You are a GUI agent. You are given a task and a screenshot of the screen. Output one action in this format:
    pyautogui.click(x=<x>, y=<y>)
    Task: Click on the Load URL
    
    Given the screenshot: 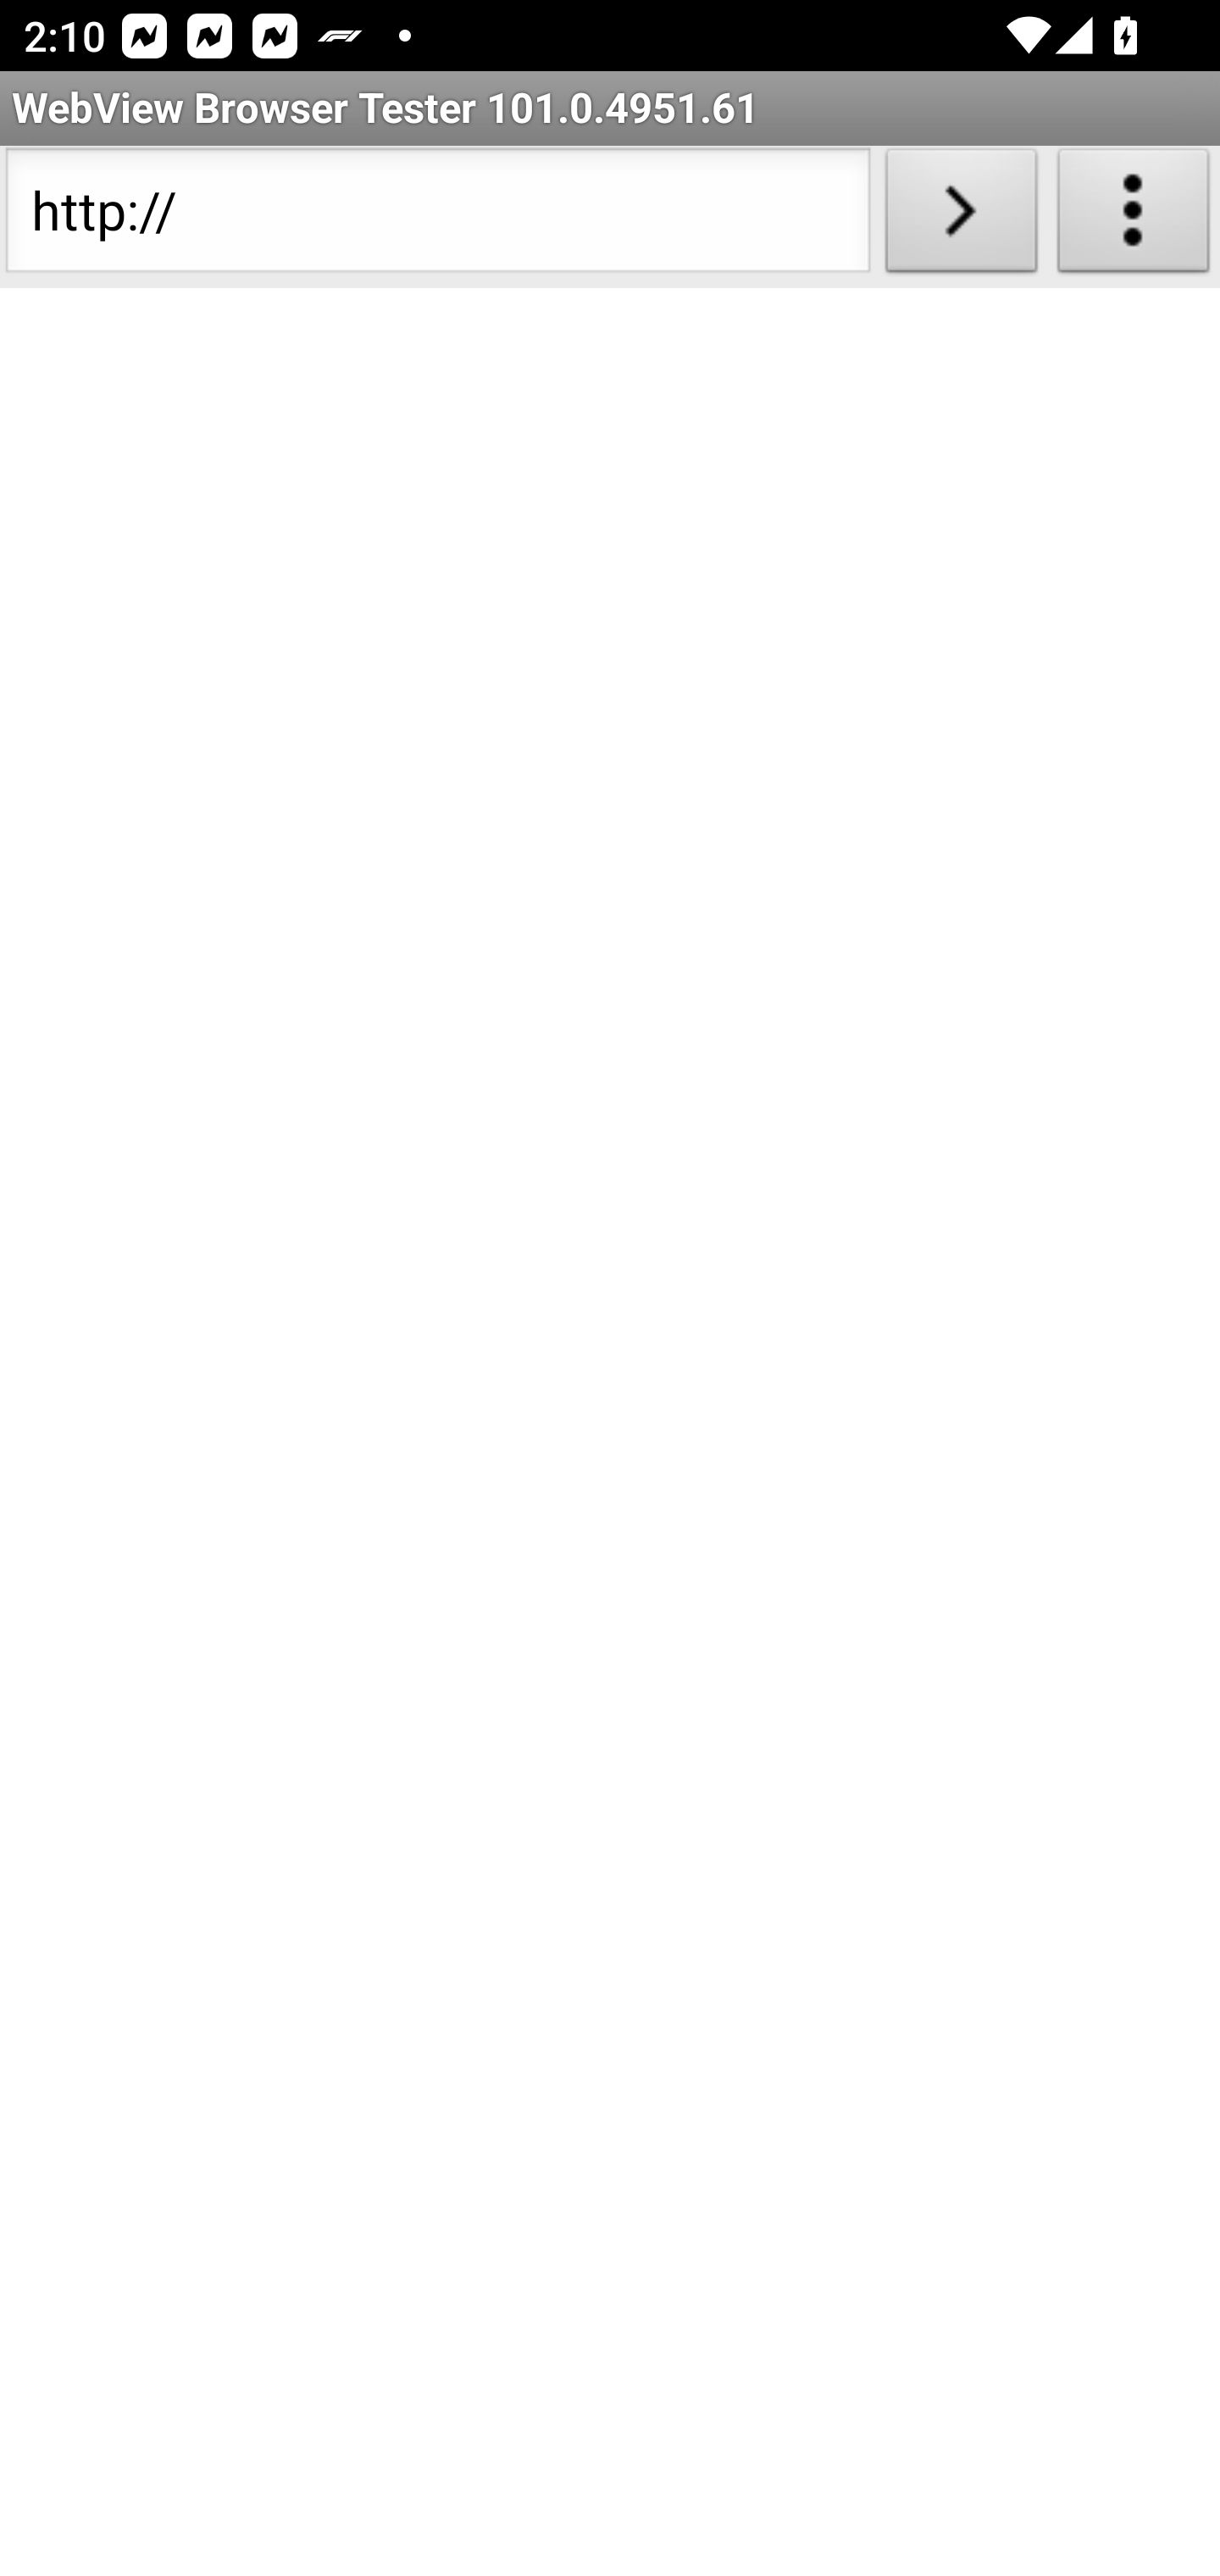 What is the action you would take?
    pyautogui.click(x=961, y=217)
    